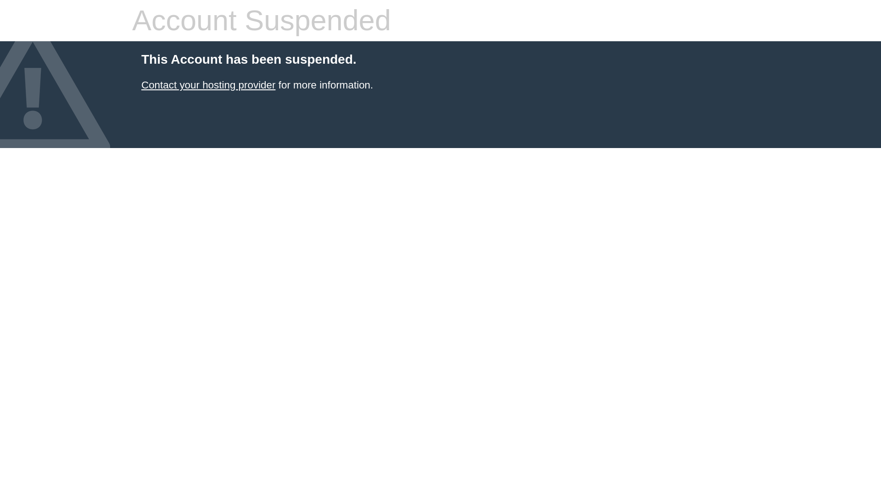 The width and height of the screenshot is (881, 495). Describe the element at coordinates (208, 84) in the screenshot. I see `Contact your hosting provider` at that location.